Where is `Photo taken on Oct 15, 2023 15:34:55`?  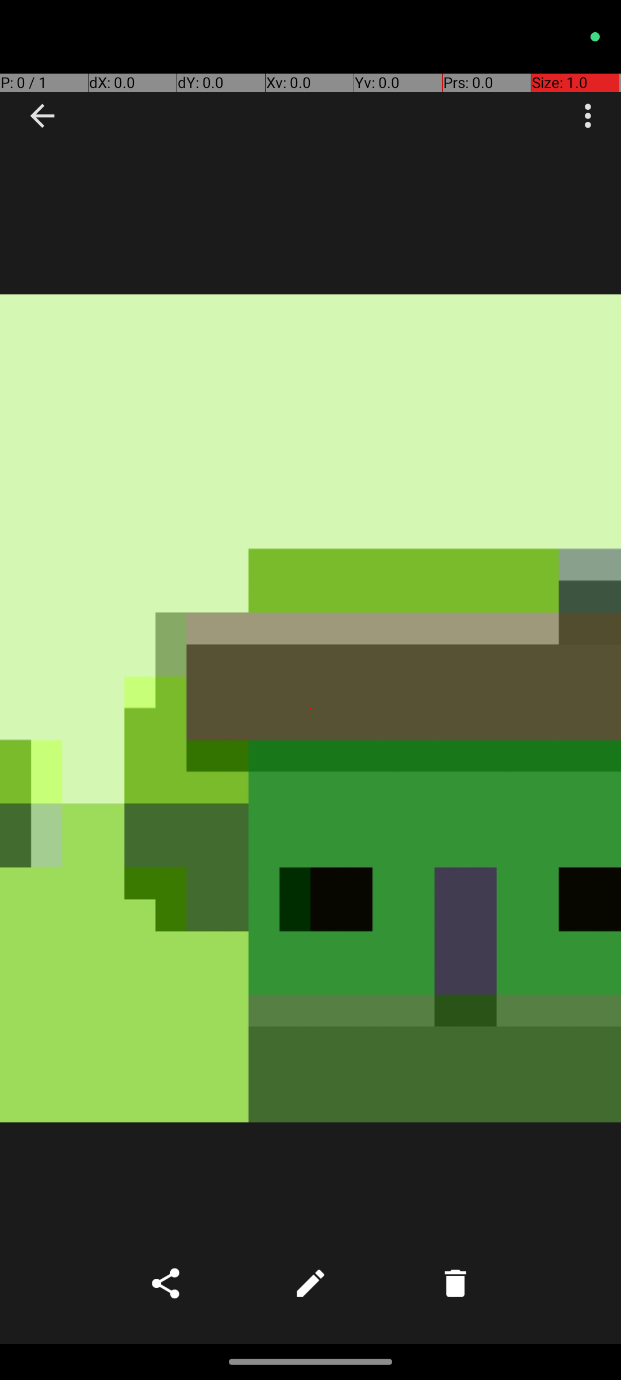 Photo taken on Oct 15, 2023 15:34:55 is located at coordinates (310, 708).